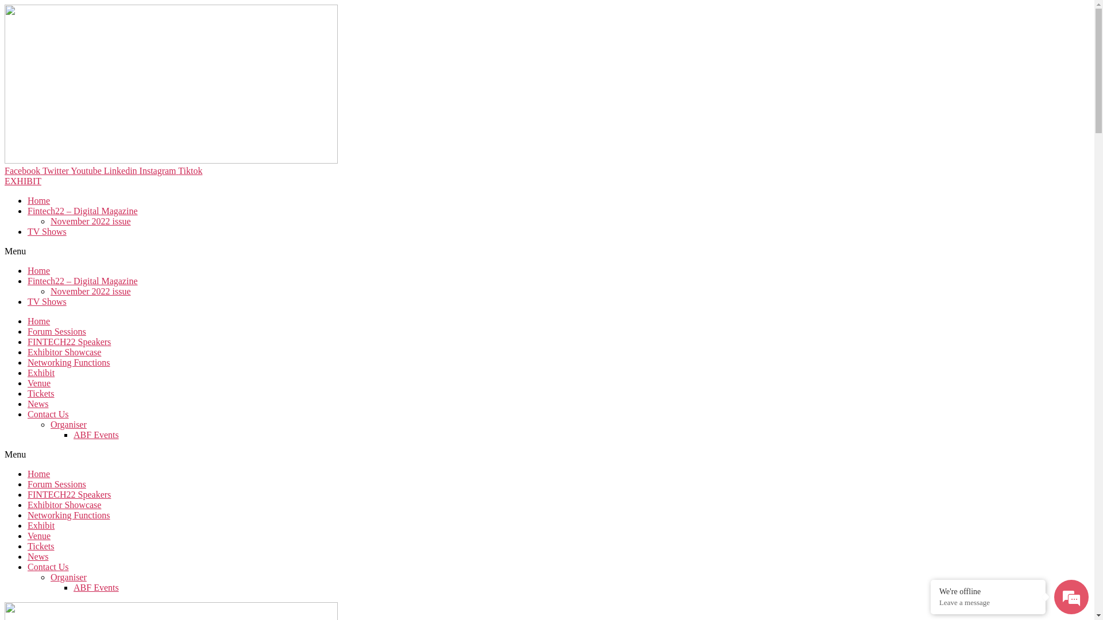 The width and height of the screenshot is (1103, 620). Describe the element at coordinates (39, 383) in the screenshot. I see `Venue` at that location.